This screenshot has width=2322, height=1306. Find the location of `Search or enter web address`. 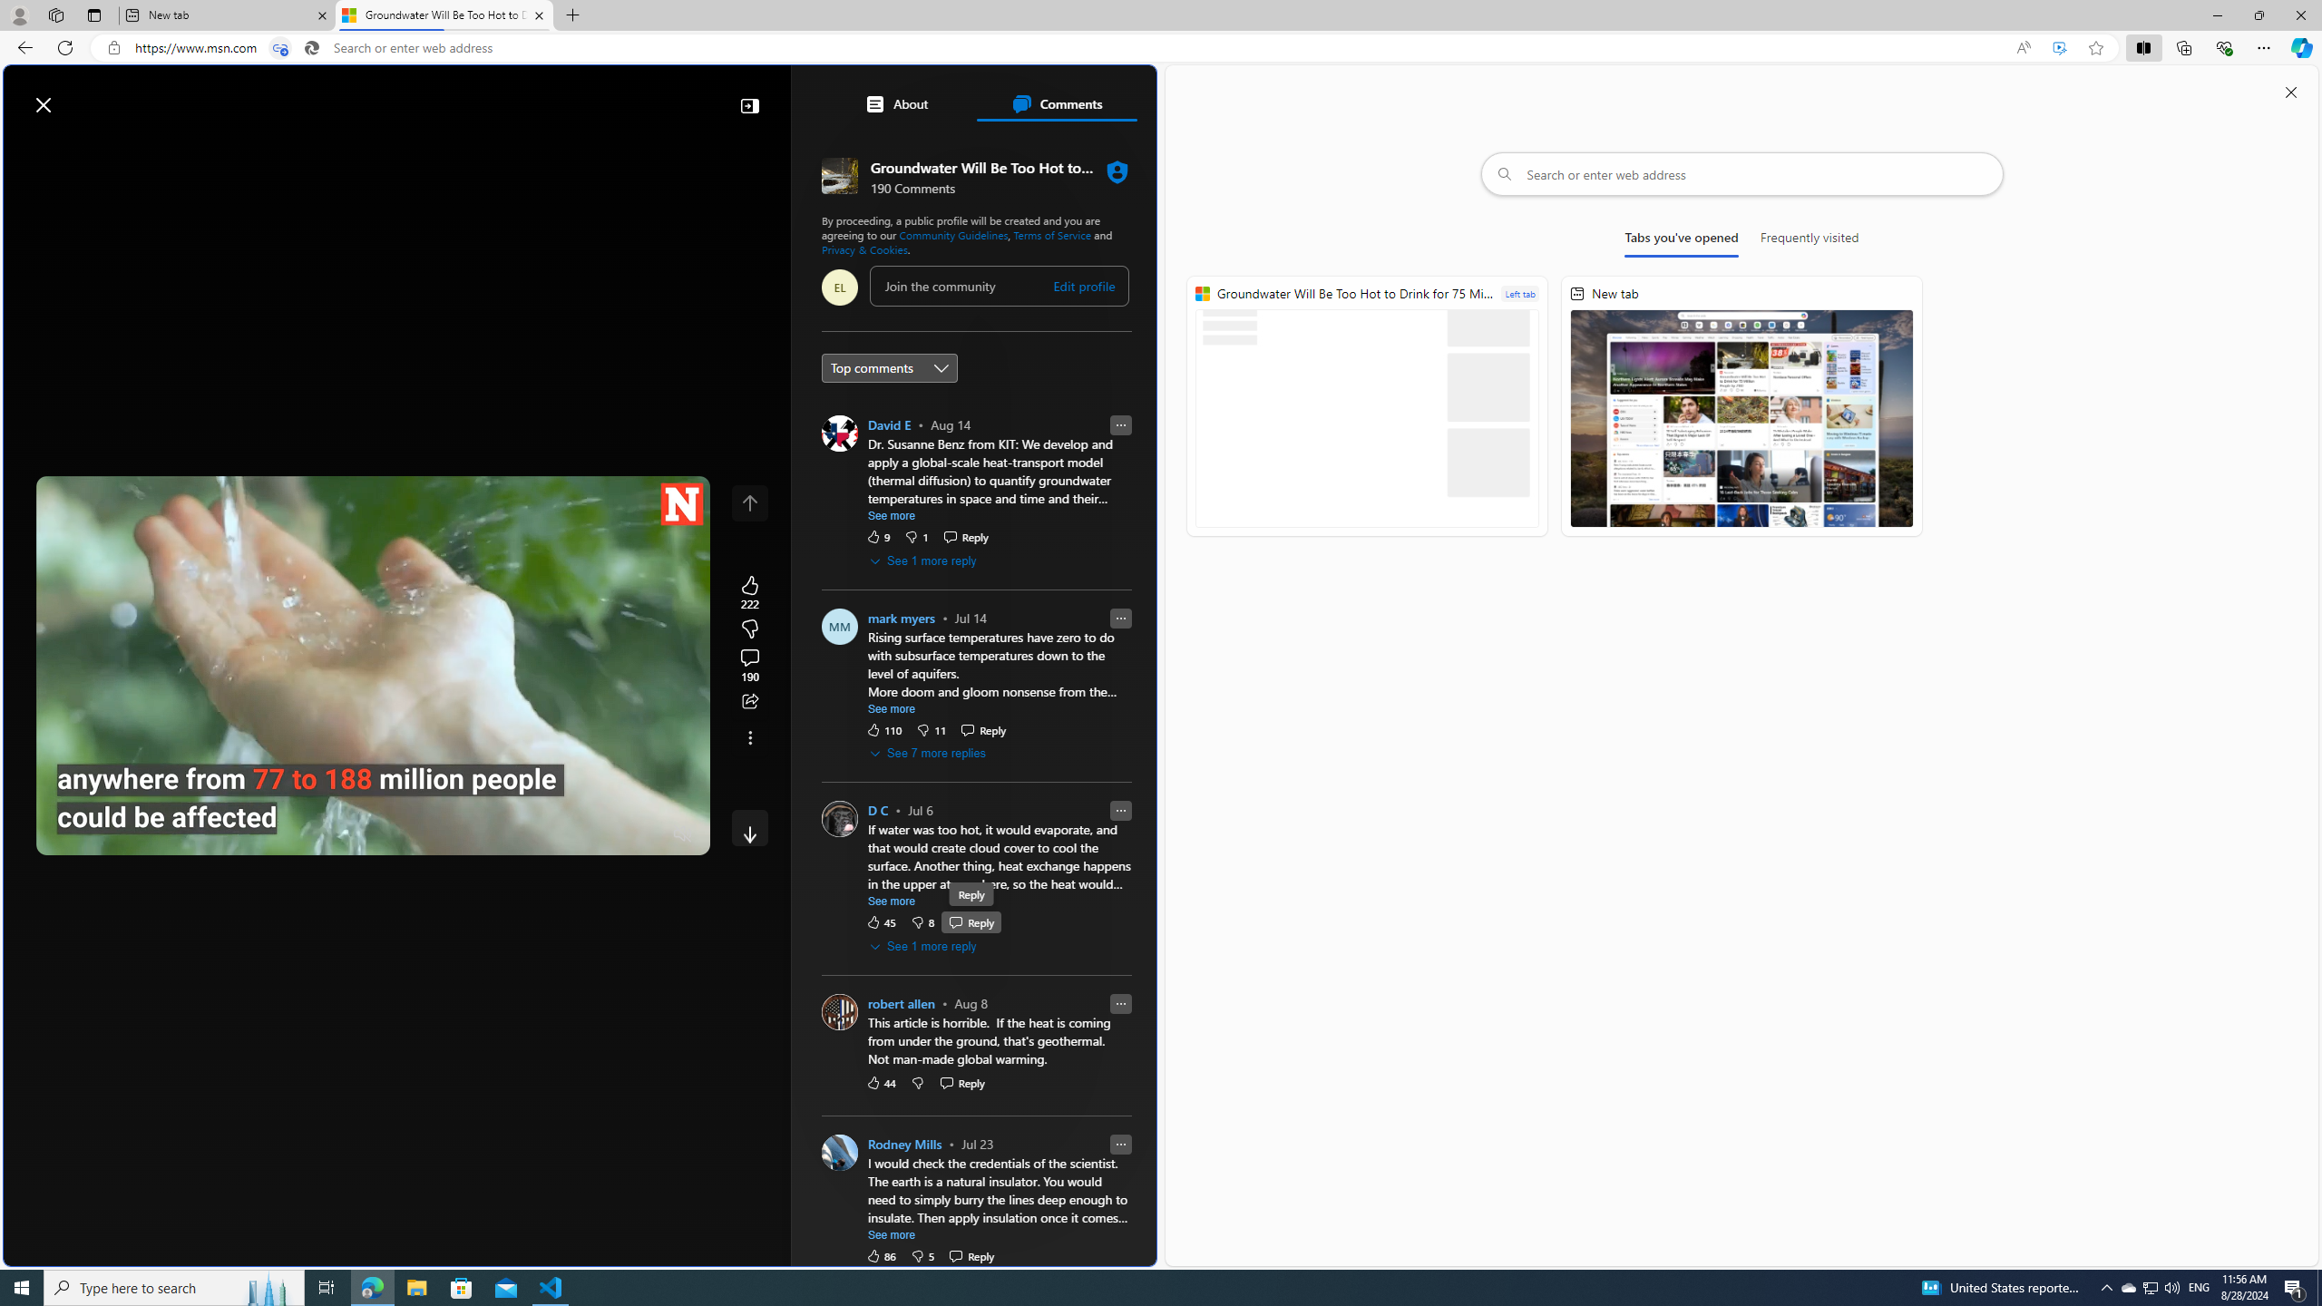

Search or enter web address is located at coordinates (1742, 174).